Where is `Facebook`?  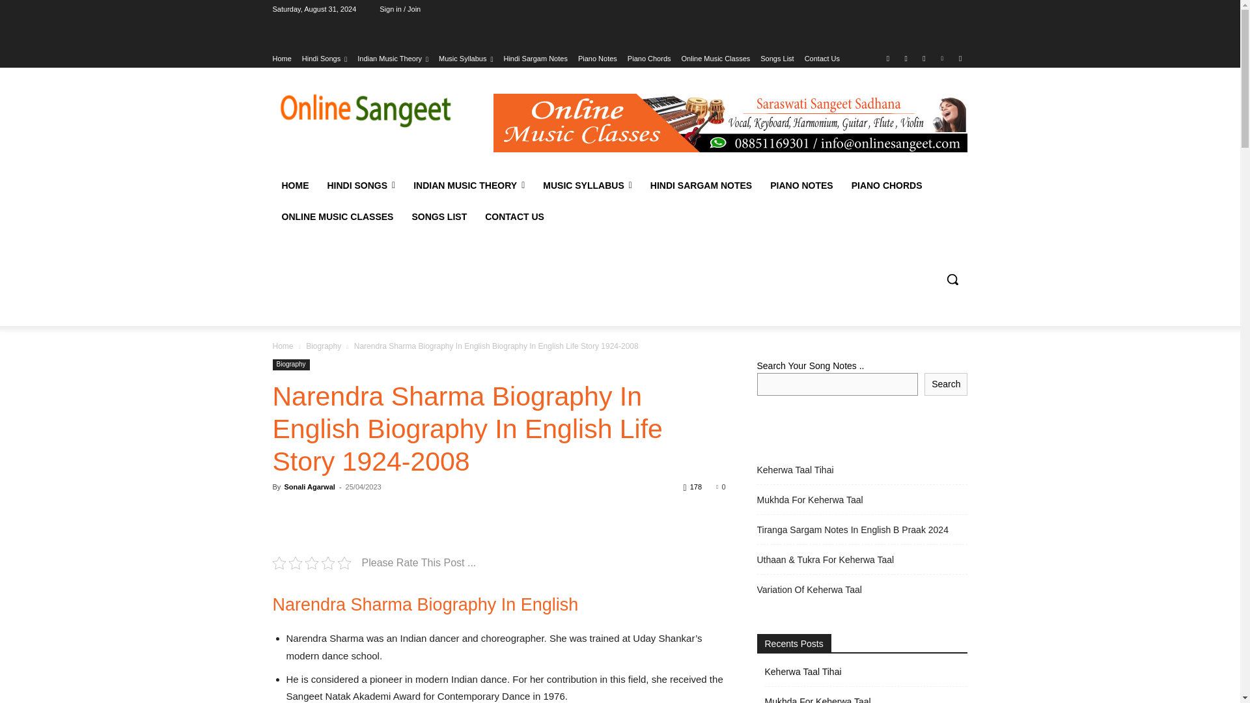
Facebook is located at coordinates (888, 58).